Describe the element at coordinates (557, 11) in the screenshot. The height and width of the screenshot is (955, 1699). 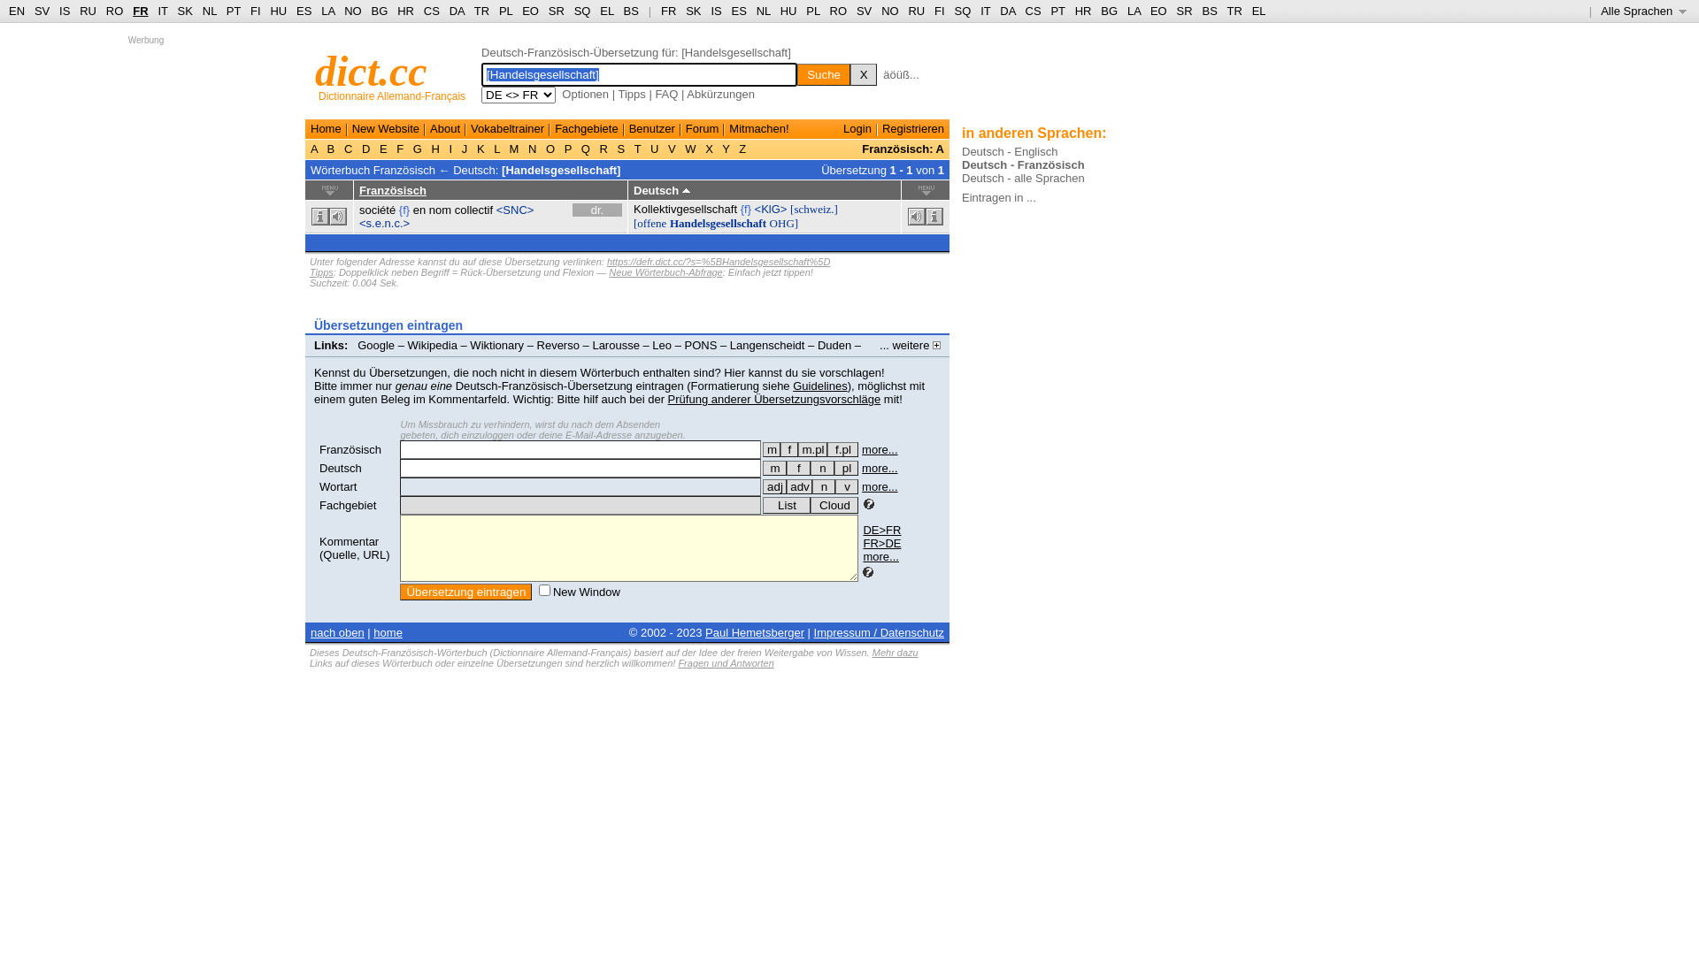
I see `SR` at that location.